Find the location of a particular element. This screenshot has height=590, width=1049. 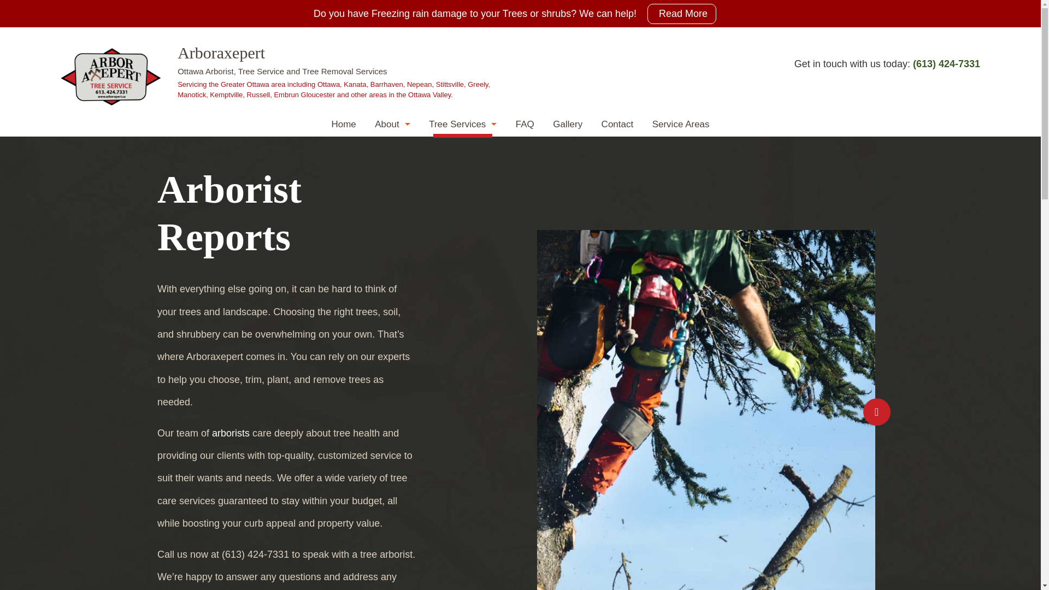

arborists is located at coordinates (231, 433).